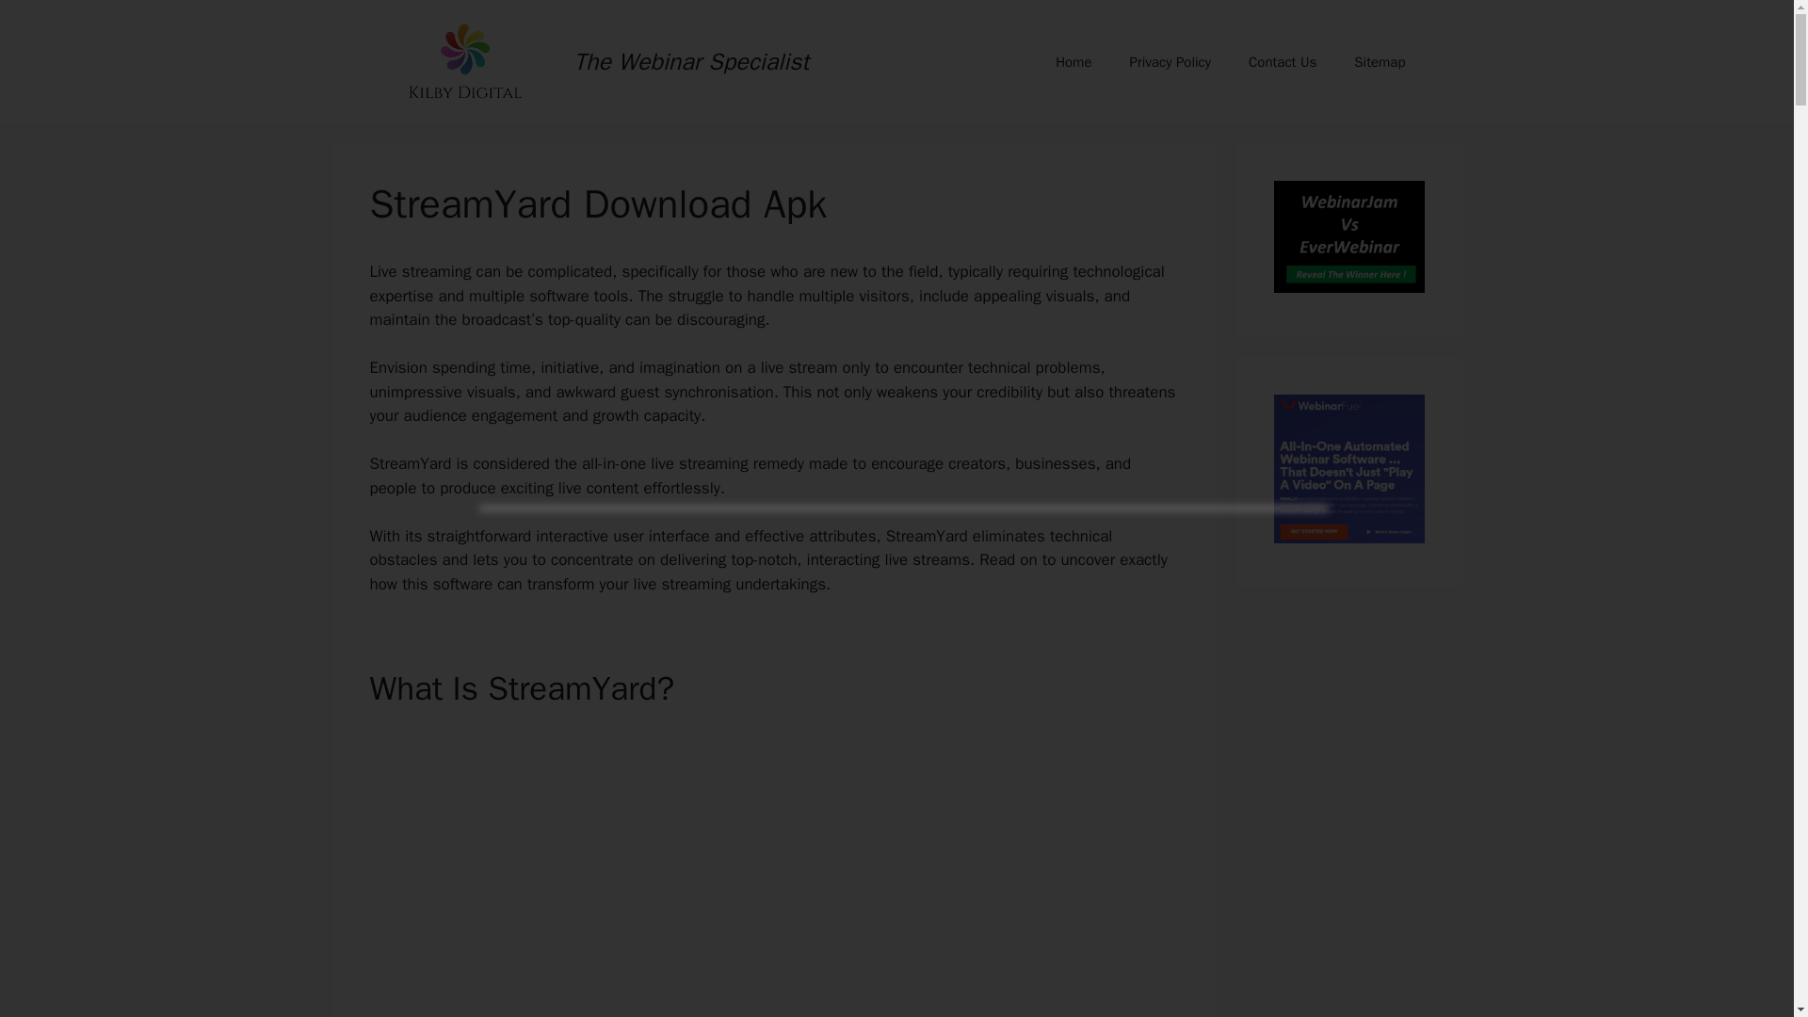  I want to click on Home, so click(1073, 62).